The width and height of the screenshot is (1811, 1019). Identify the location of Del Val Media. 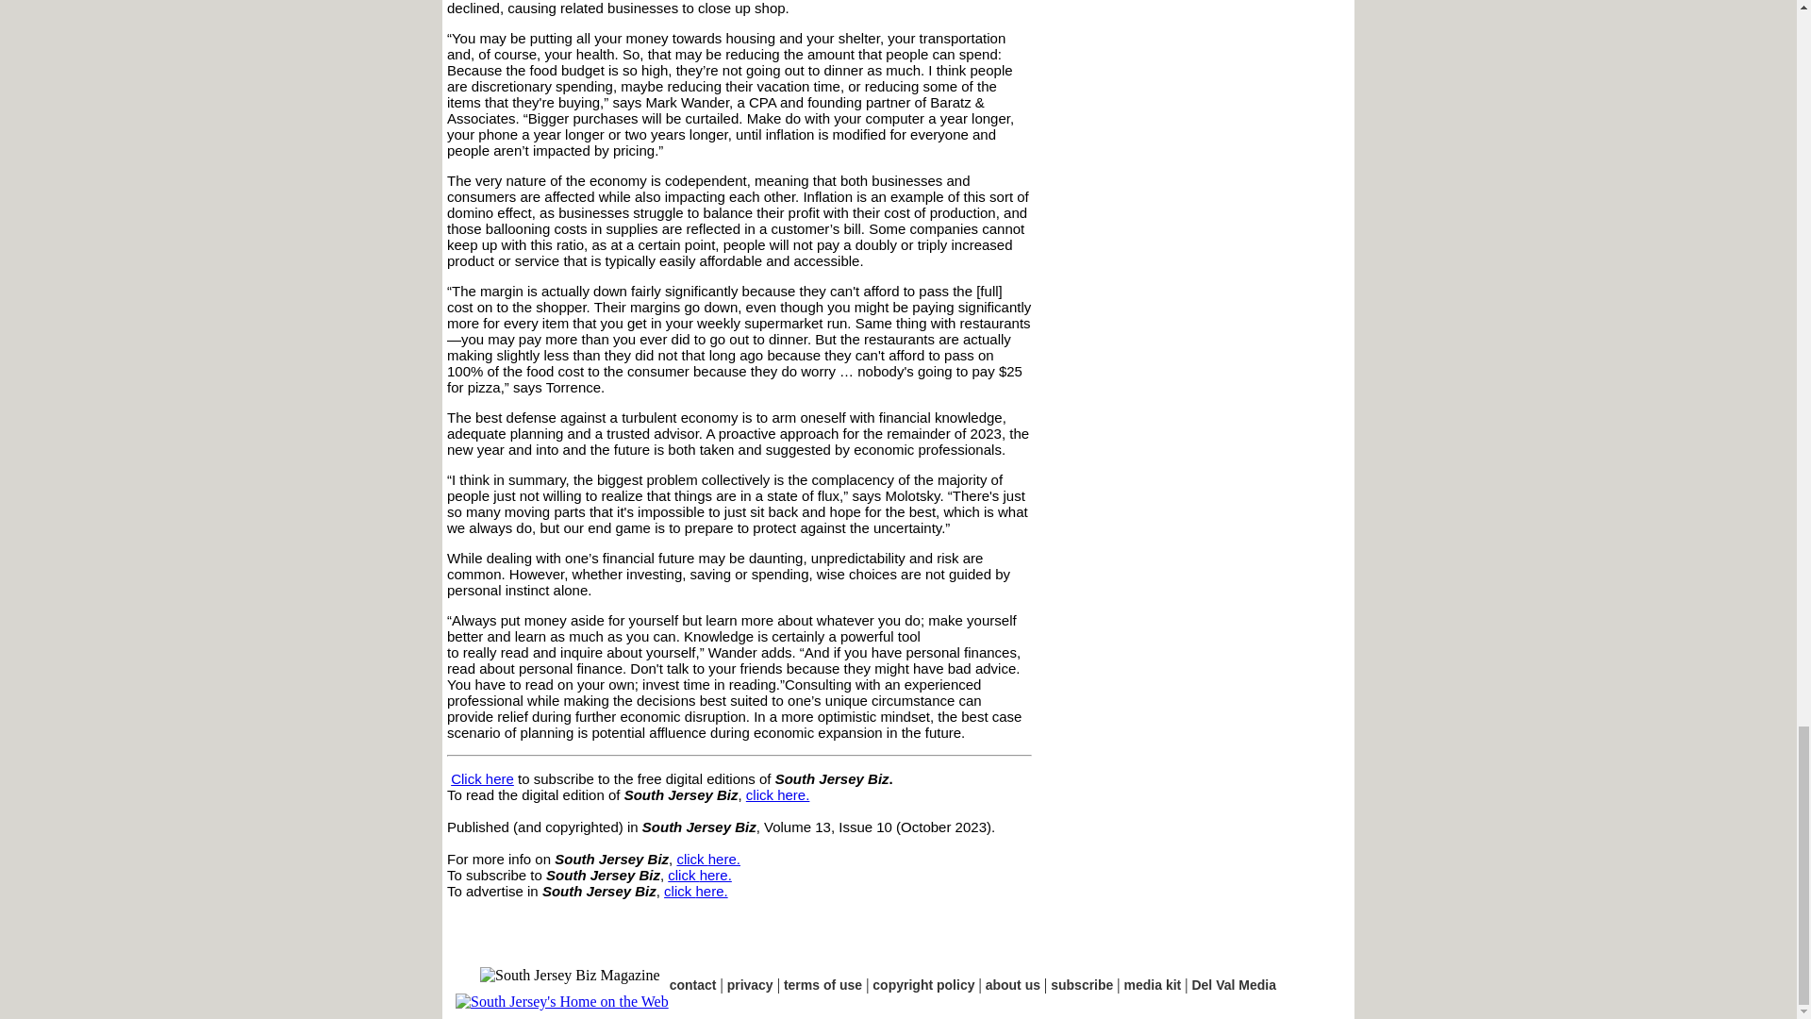
(1233, 984).